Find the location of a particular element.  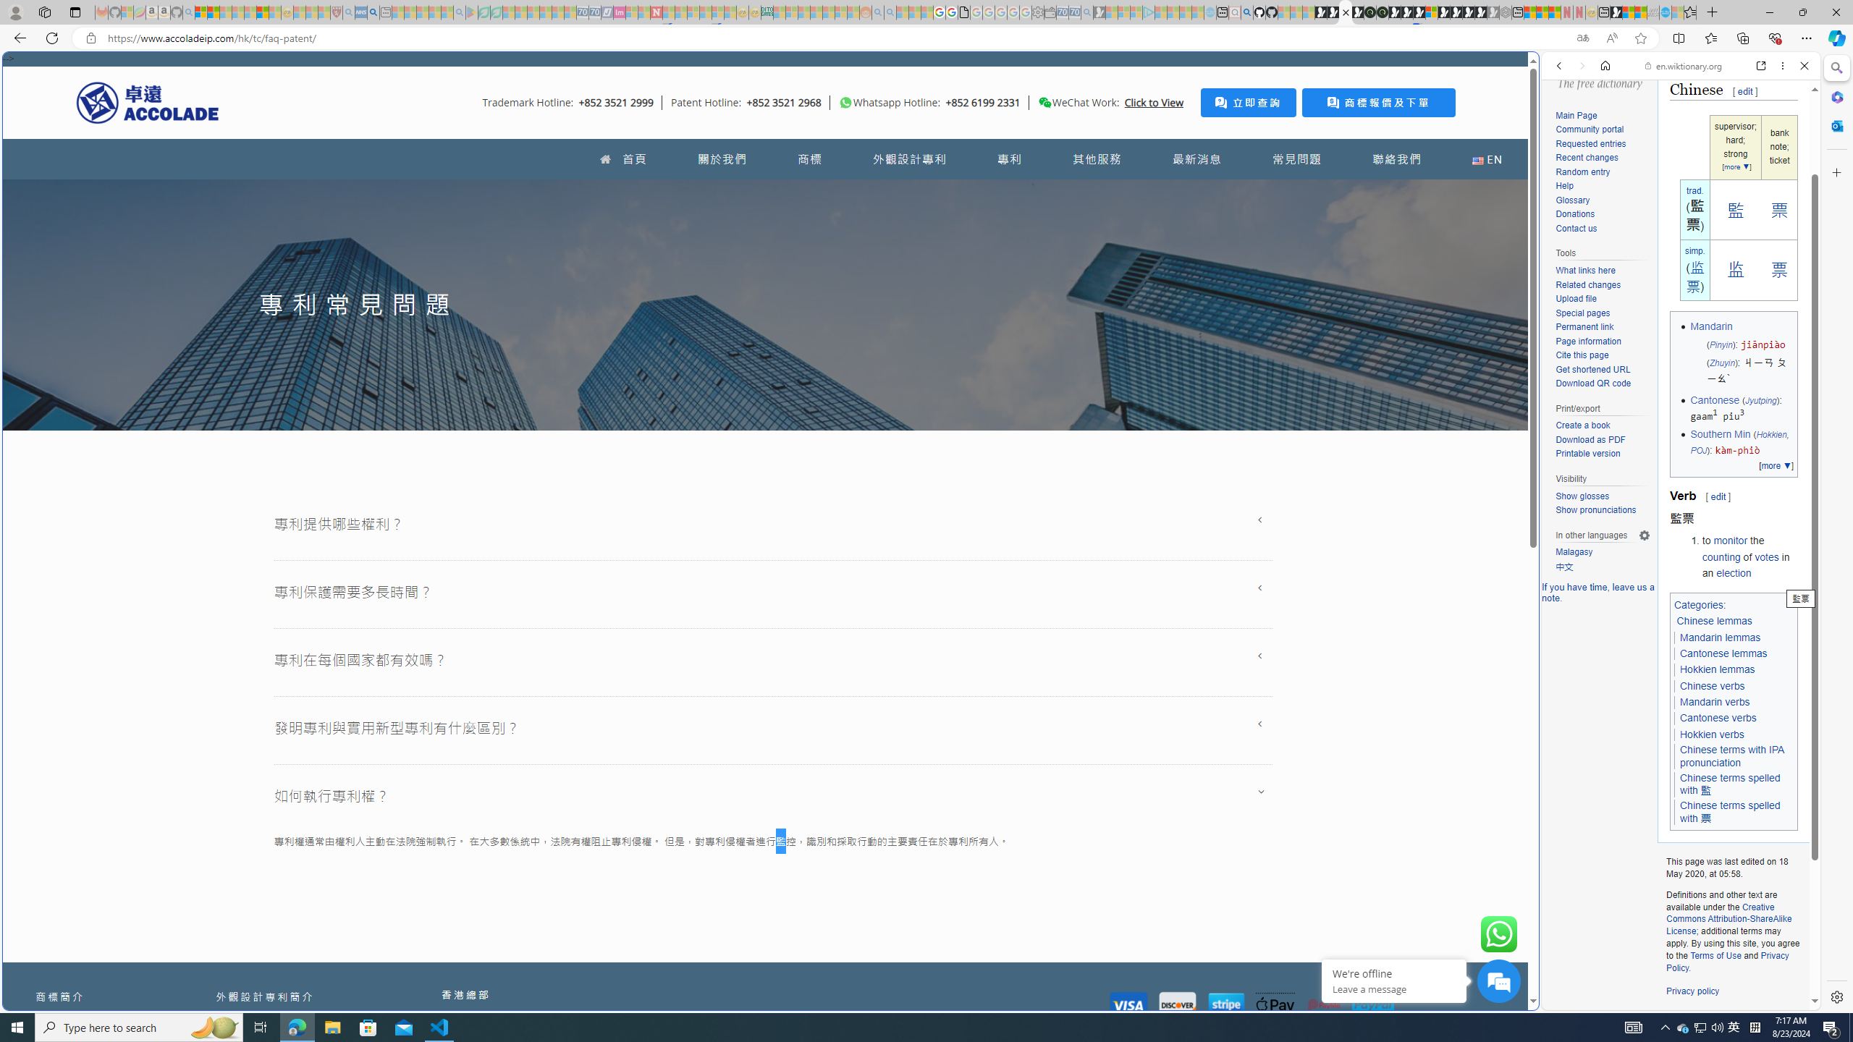

Create a book is located at coordinates (1582, 425).